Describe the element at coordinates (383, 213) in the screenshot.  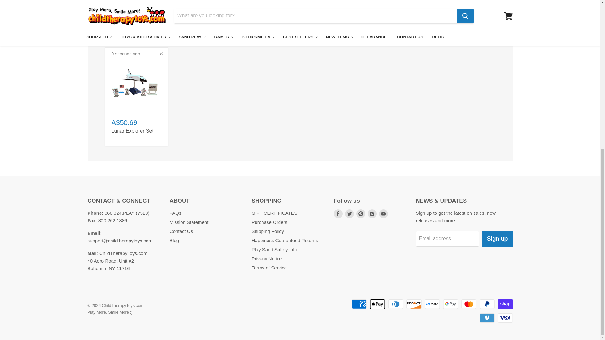
I see `Youtube` at that location.